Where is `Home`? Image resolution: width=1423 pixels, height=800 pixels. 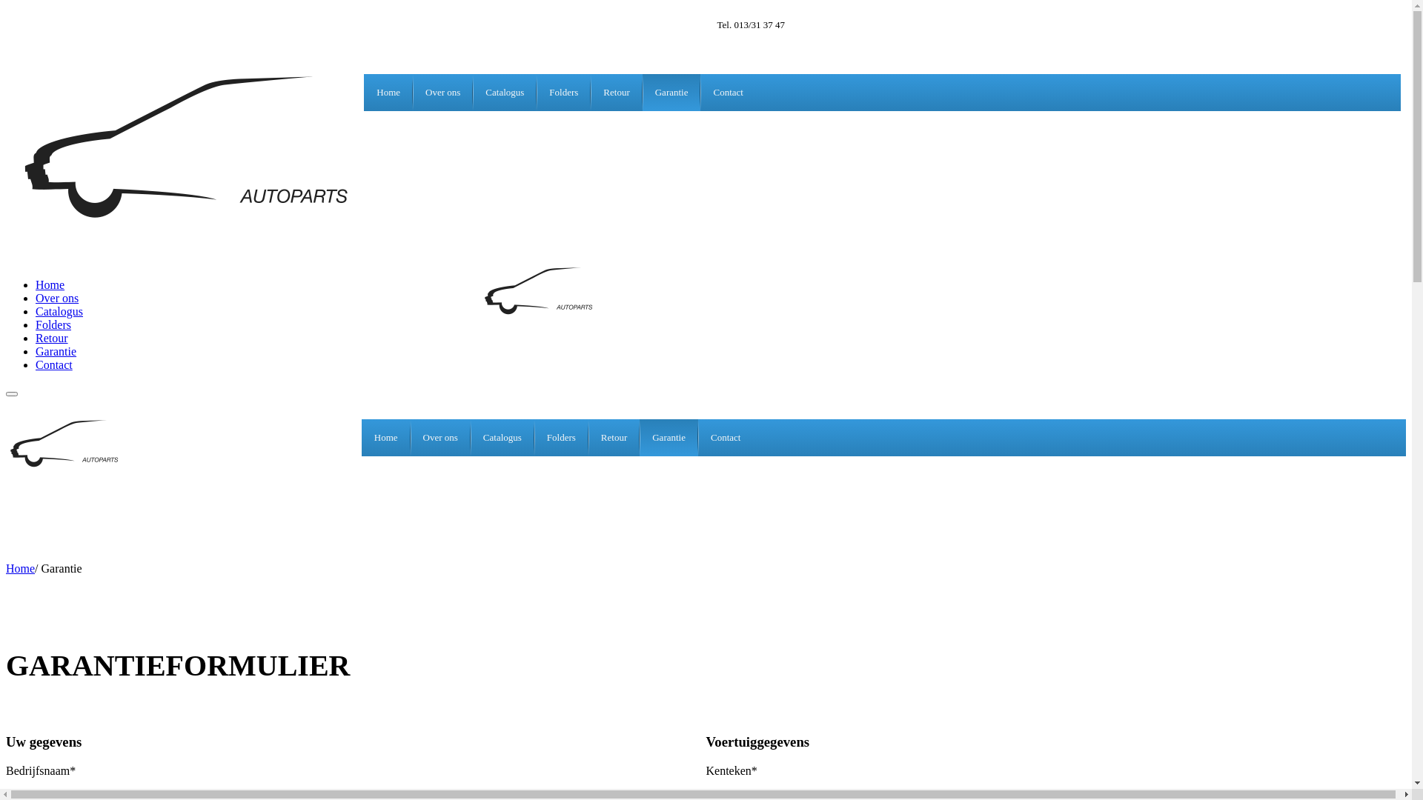
Home is located at coordinates (386, 438).